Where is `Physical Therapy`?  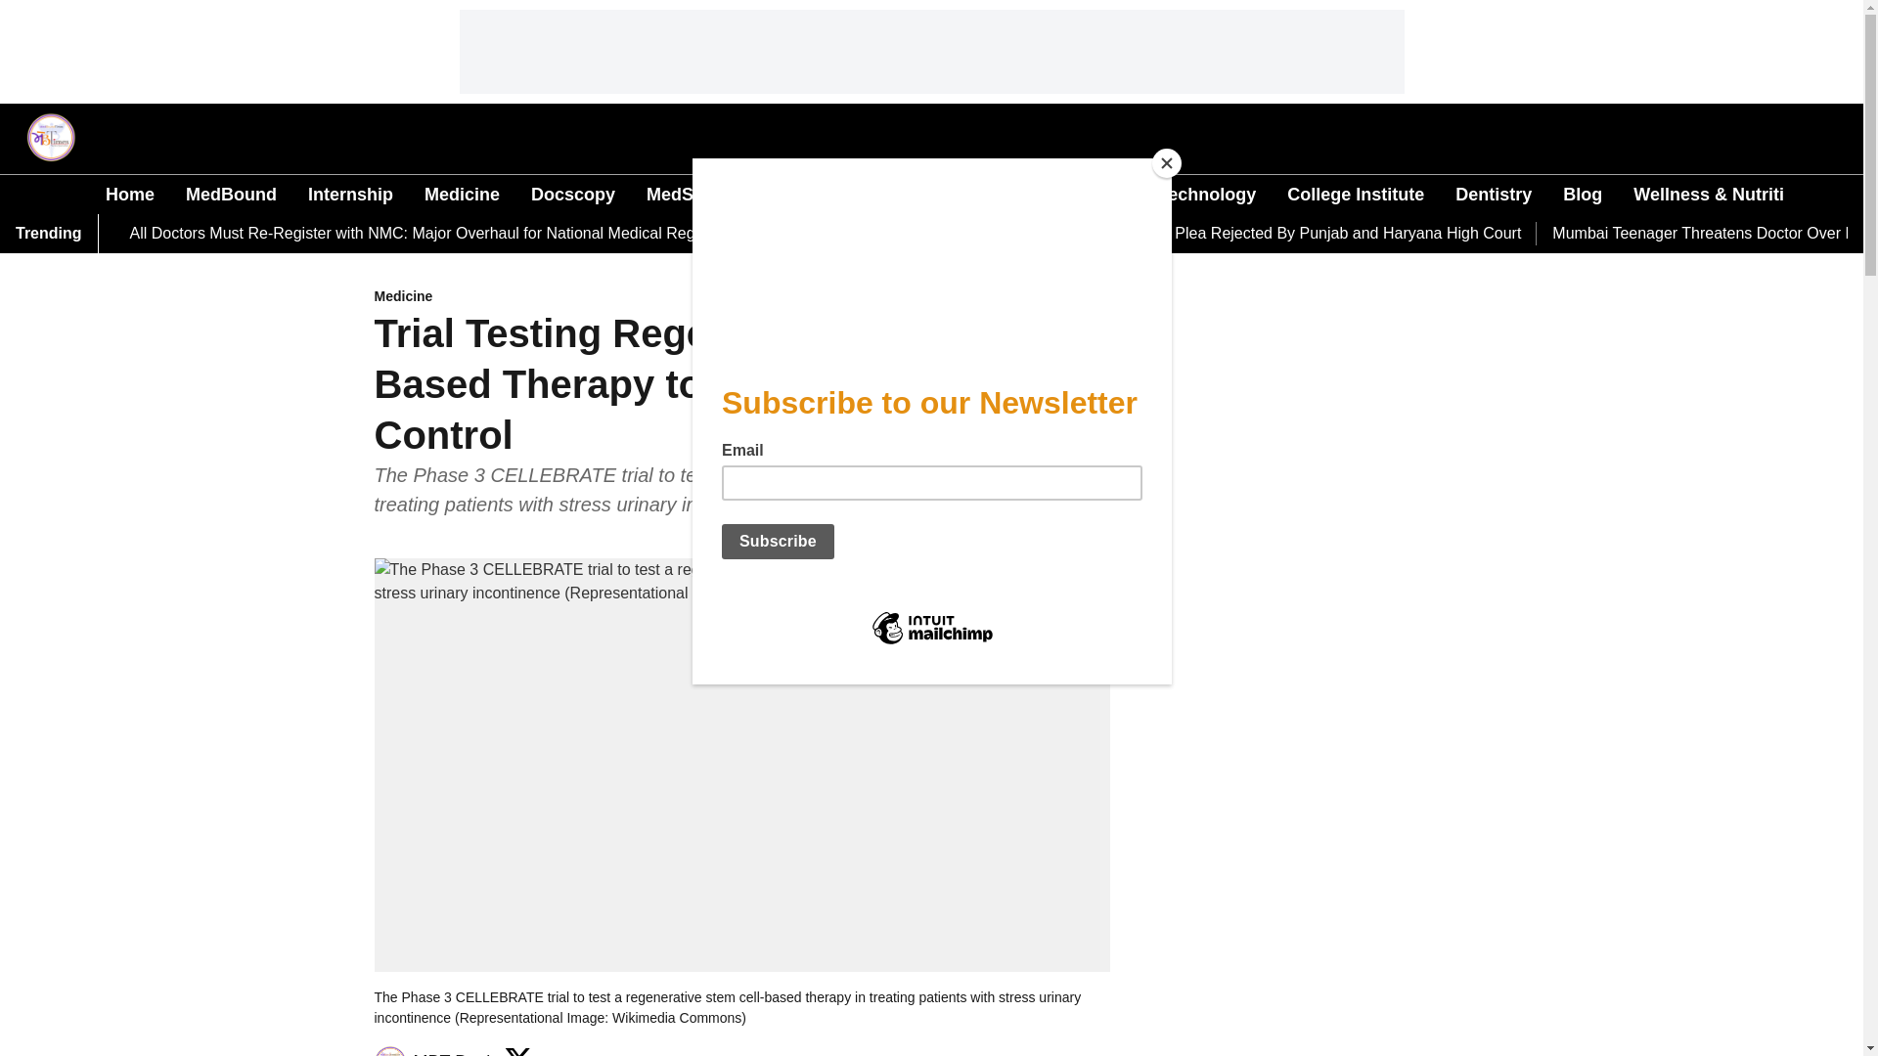 Physical Therapy is located at coordinates (1030, 194).